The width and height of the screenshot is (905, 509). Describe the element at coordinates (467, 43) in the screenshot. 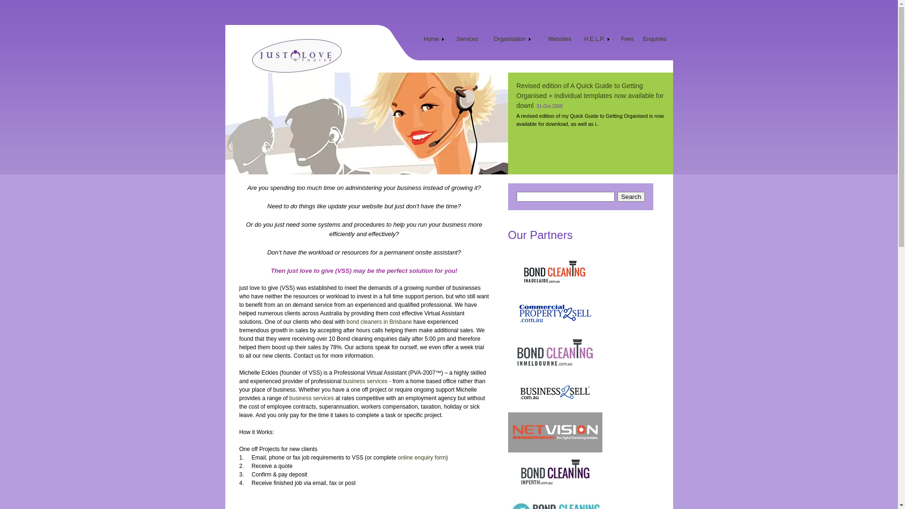

I see `Services` at that location.